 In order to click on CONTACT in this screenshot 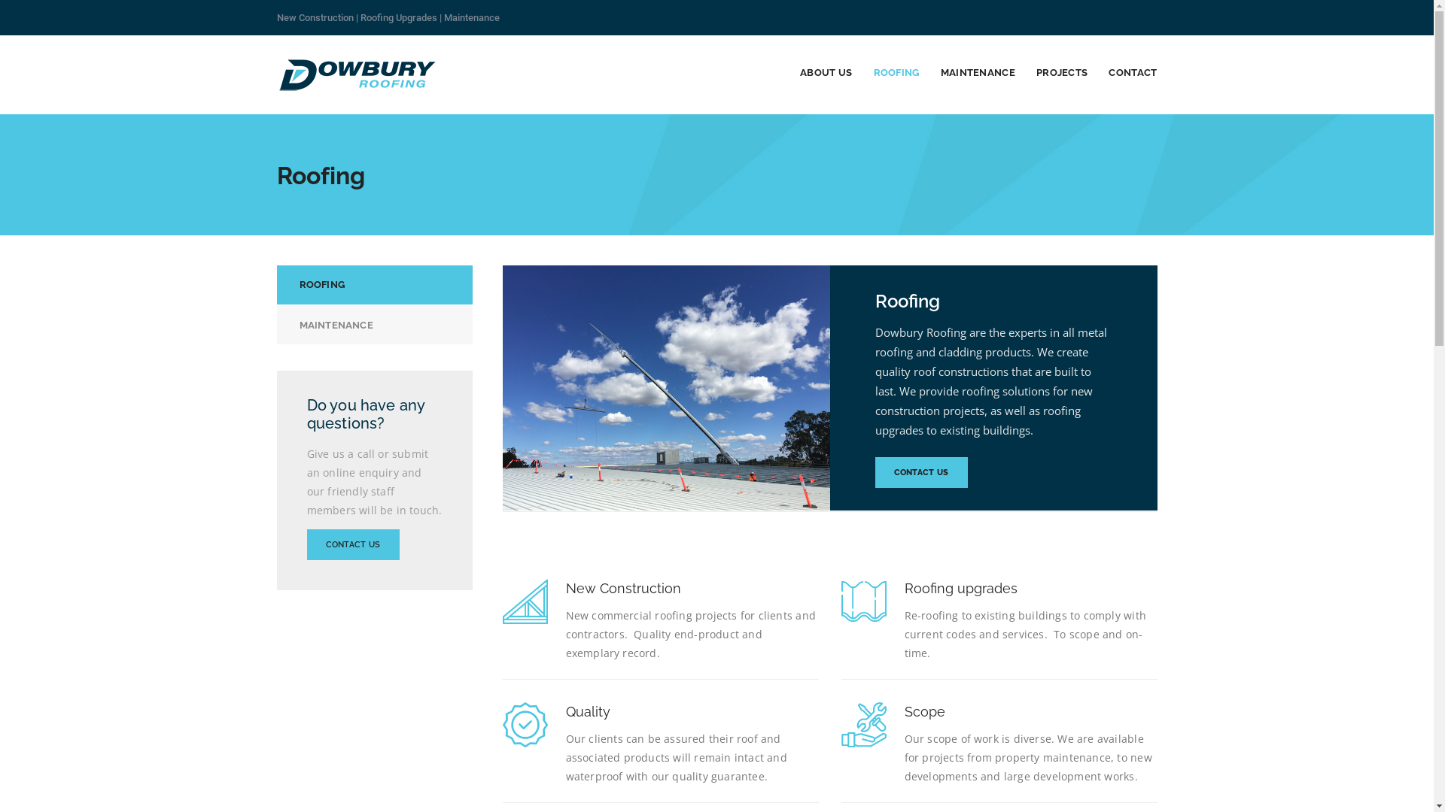, I will do `click(1133, 72)`.